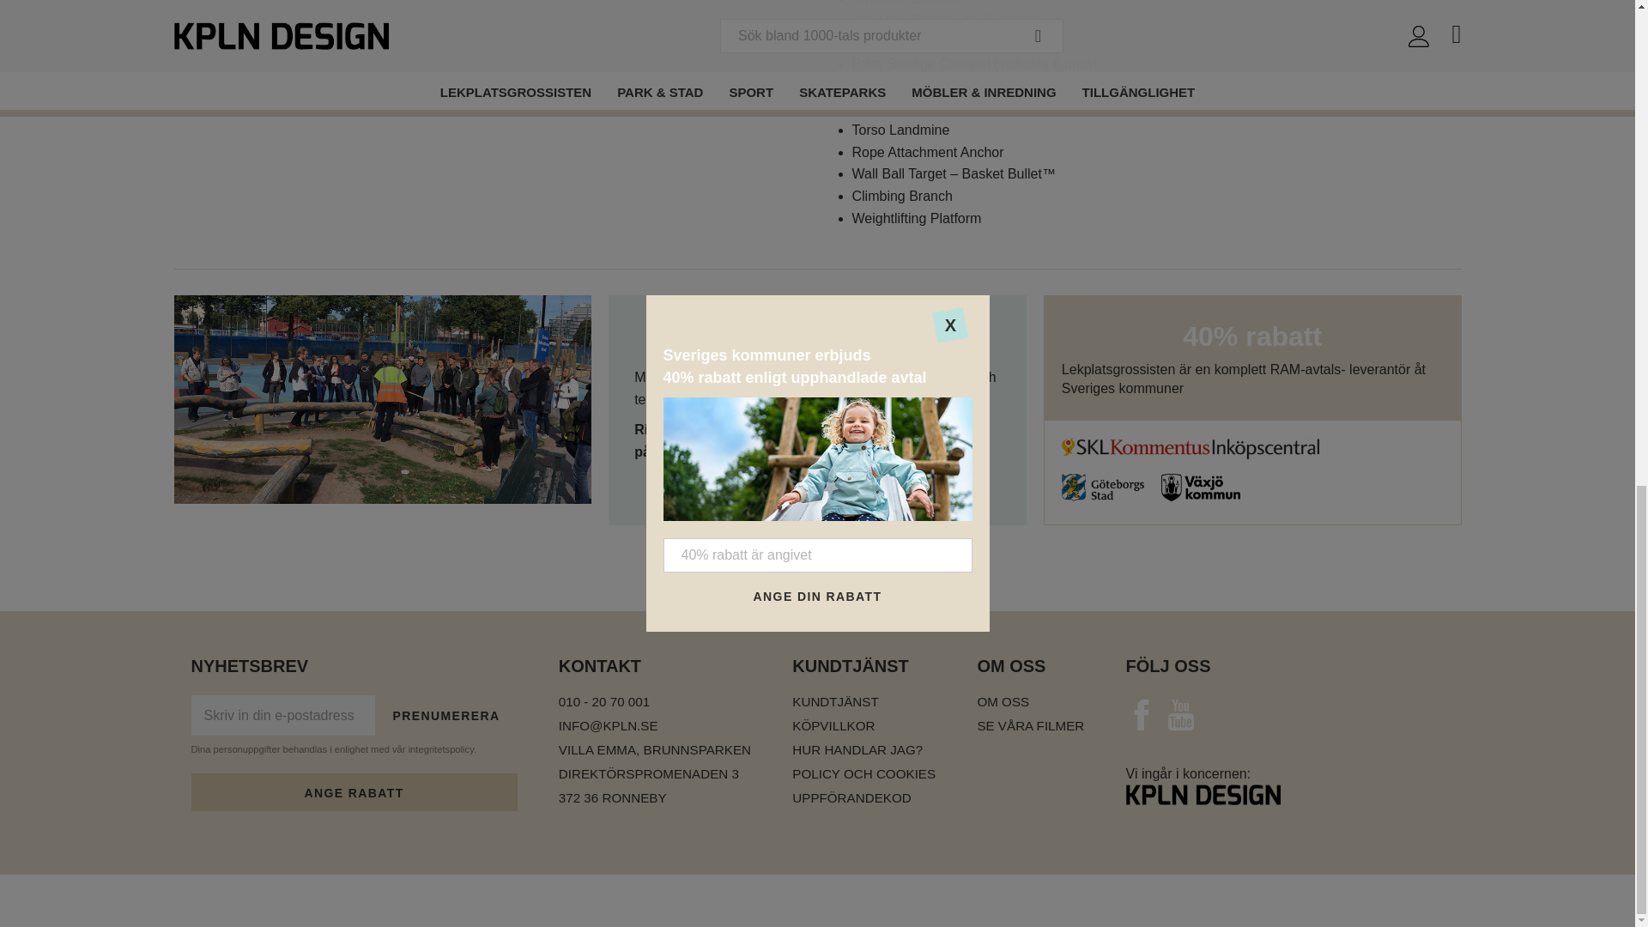 This screenshot has height=927, width=1648. What do you see at coordinates (863, 750) in the screenshot?
I see `Hur handlar jag?` at bounding box center [863, 750].